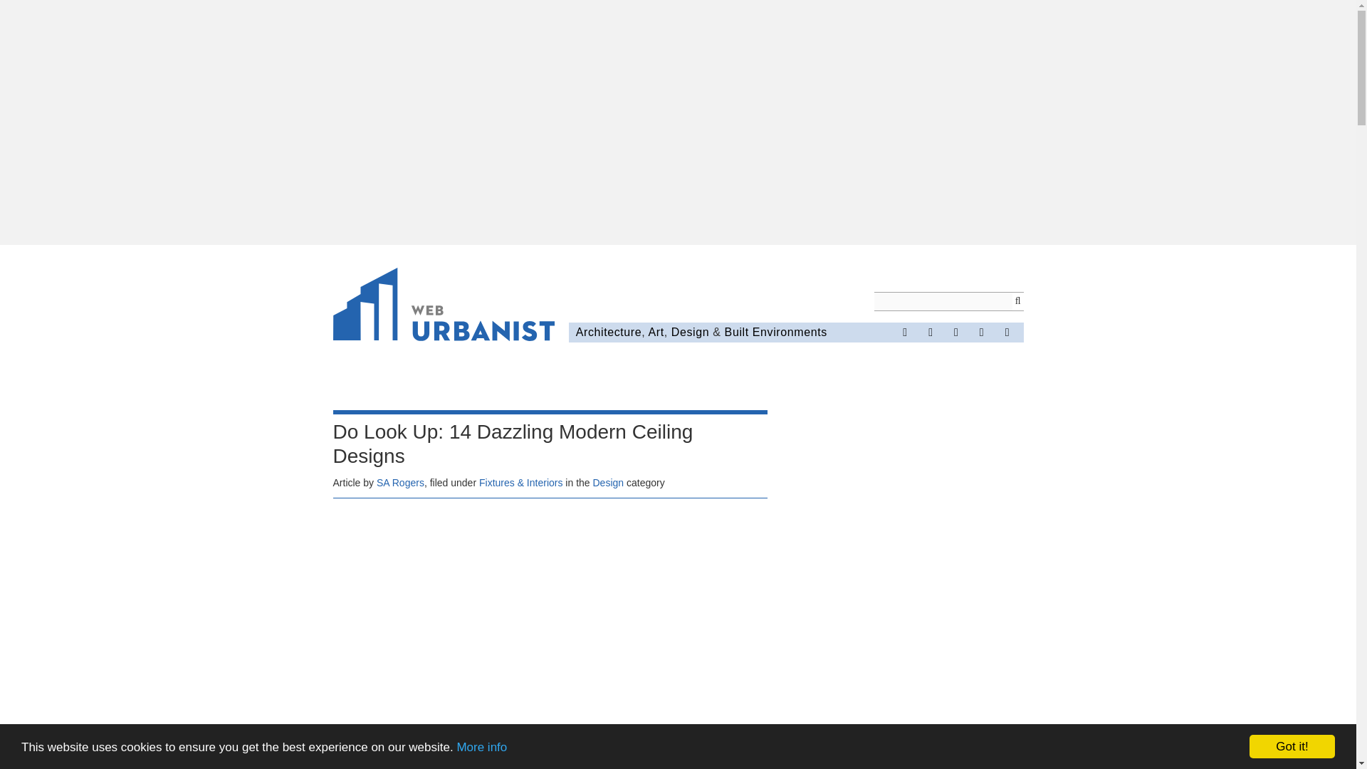 The image size is (1367, 769). Describe the element at coordinates (917, 590) in the screenshot. I see `Advertisement` at that location.